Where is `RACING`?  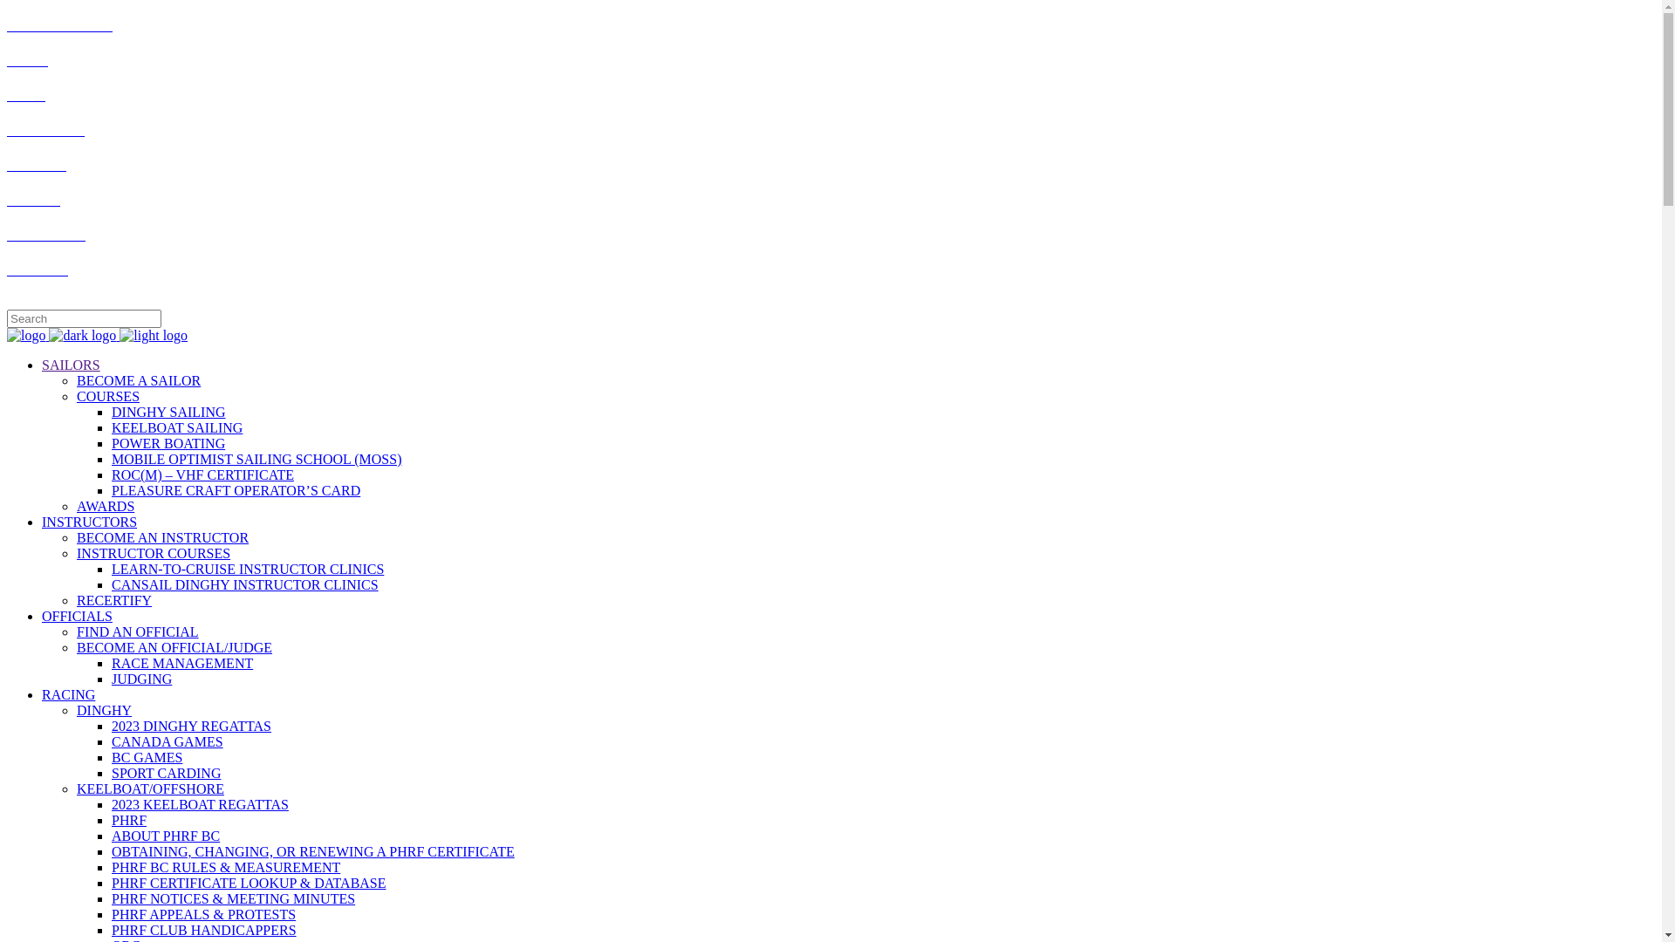
RACING is located at coordinates (68, 694).